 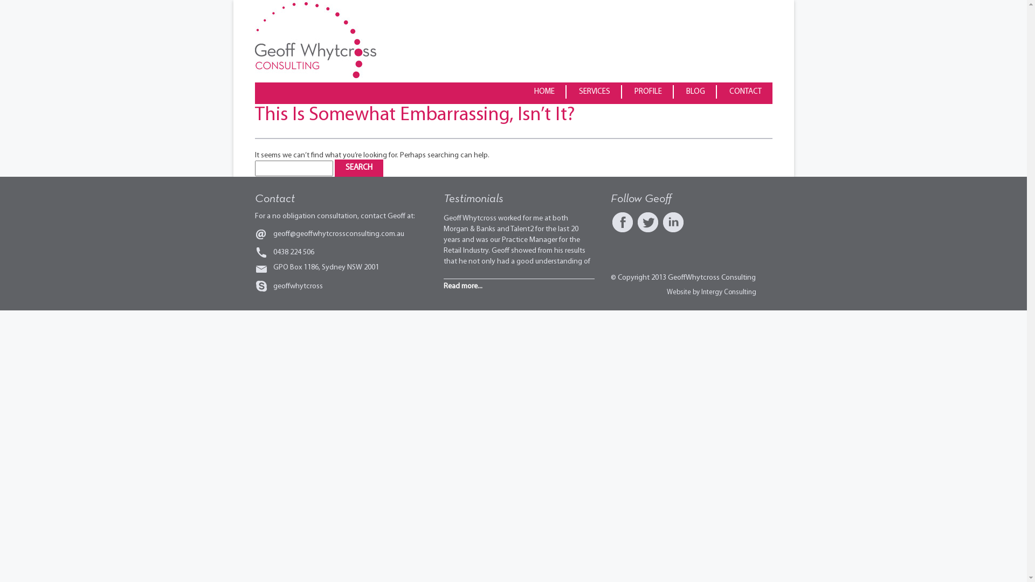 What do you see at coordinates (544, 92) in the screenshot?
I see `HOME` at bounding box center [544, 92].